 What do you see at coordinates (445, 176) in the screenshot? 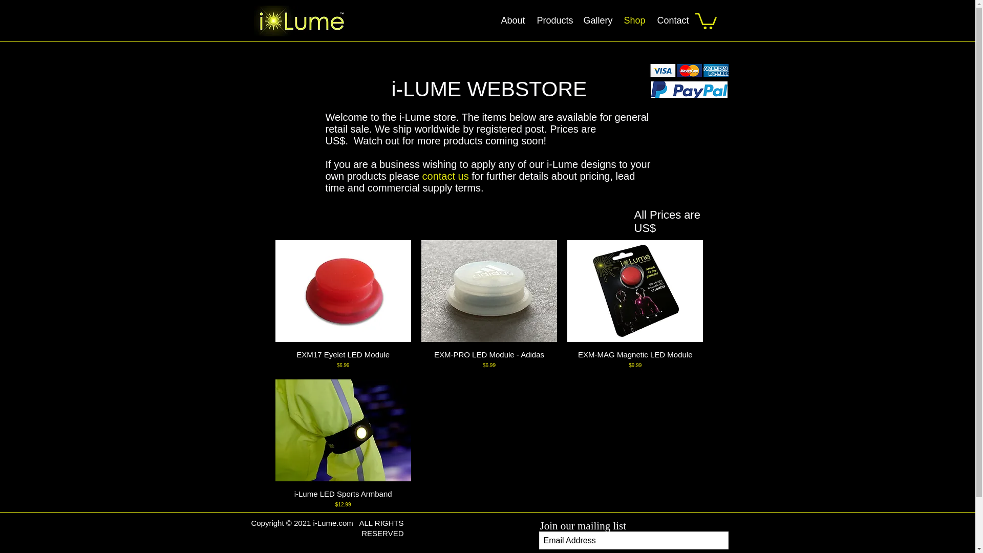
I see `contact us` at bounding box center [445, 176].